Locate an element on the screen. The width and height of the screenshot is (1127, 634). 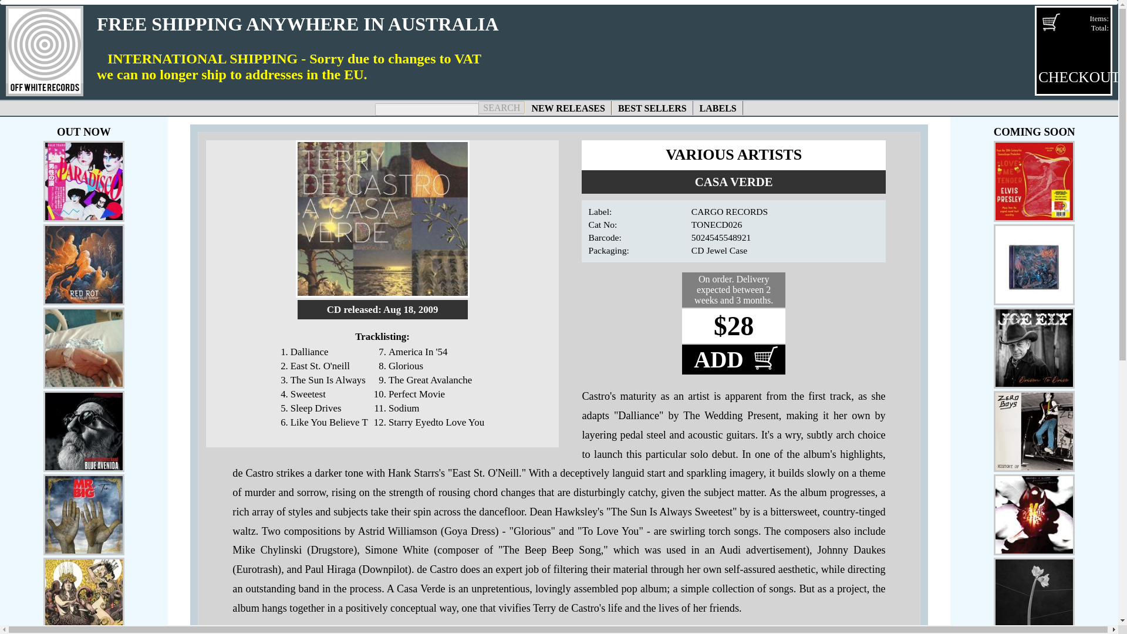
SEARCH is located at coordinates (1073, 49).